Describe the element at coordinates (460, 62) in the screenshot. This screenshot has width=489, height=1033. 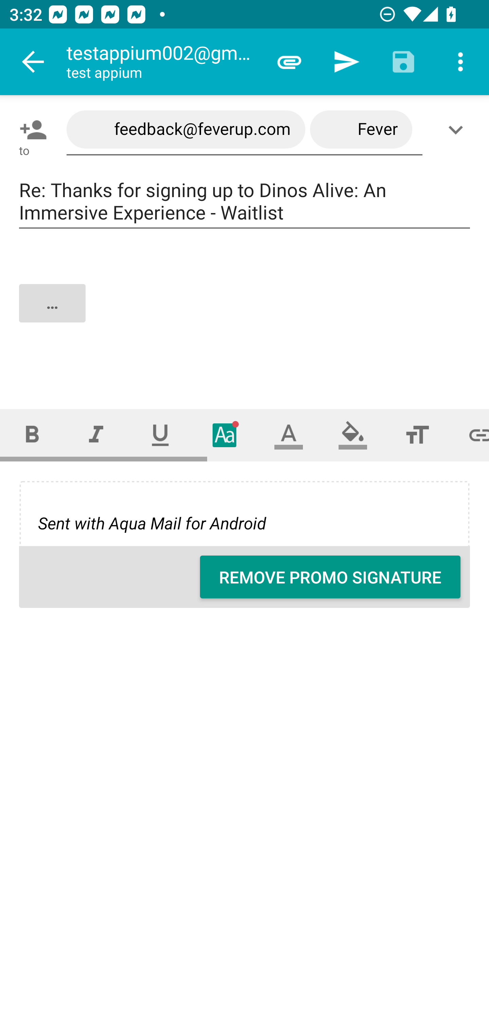
I see `More options` at that location.